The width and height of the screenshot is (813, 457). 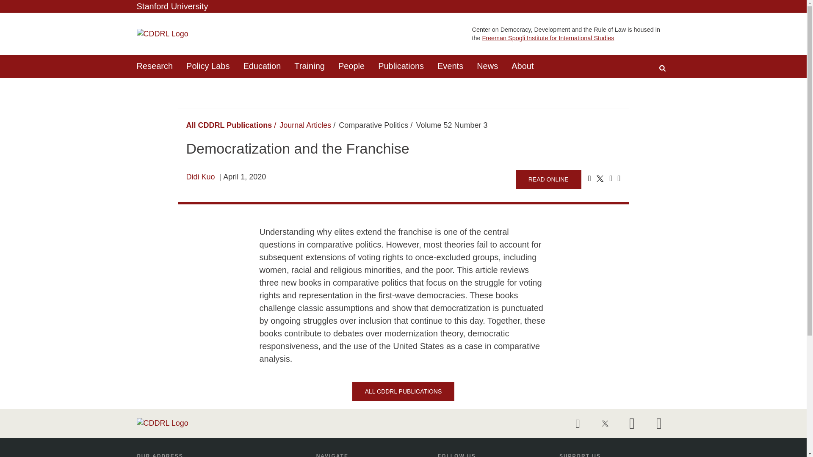 What do you see at coordinates (229, 125) in the screenshot?
I see `All CDDRL Publications` at bounding box center [229, 125].